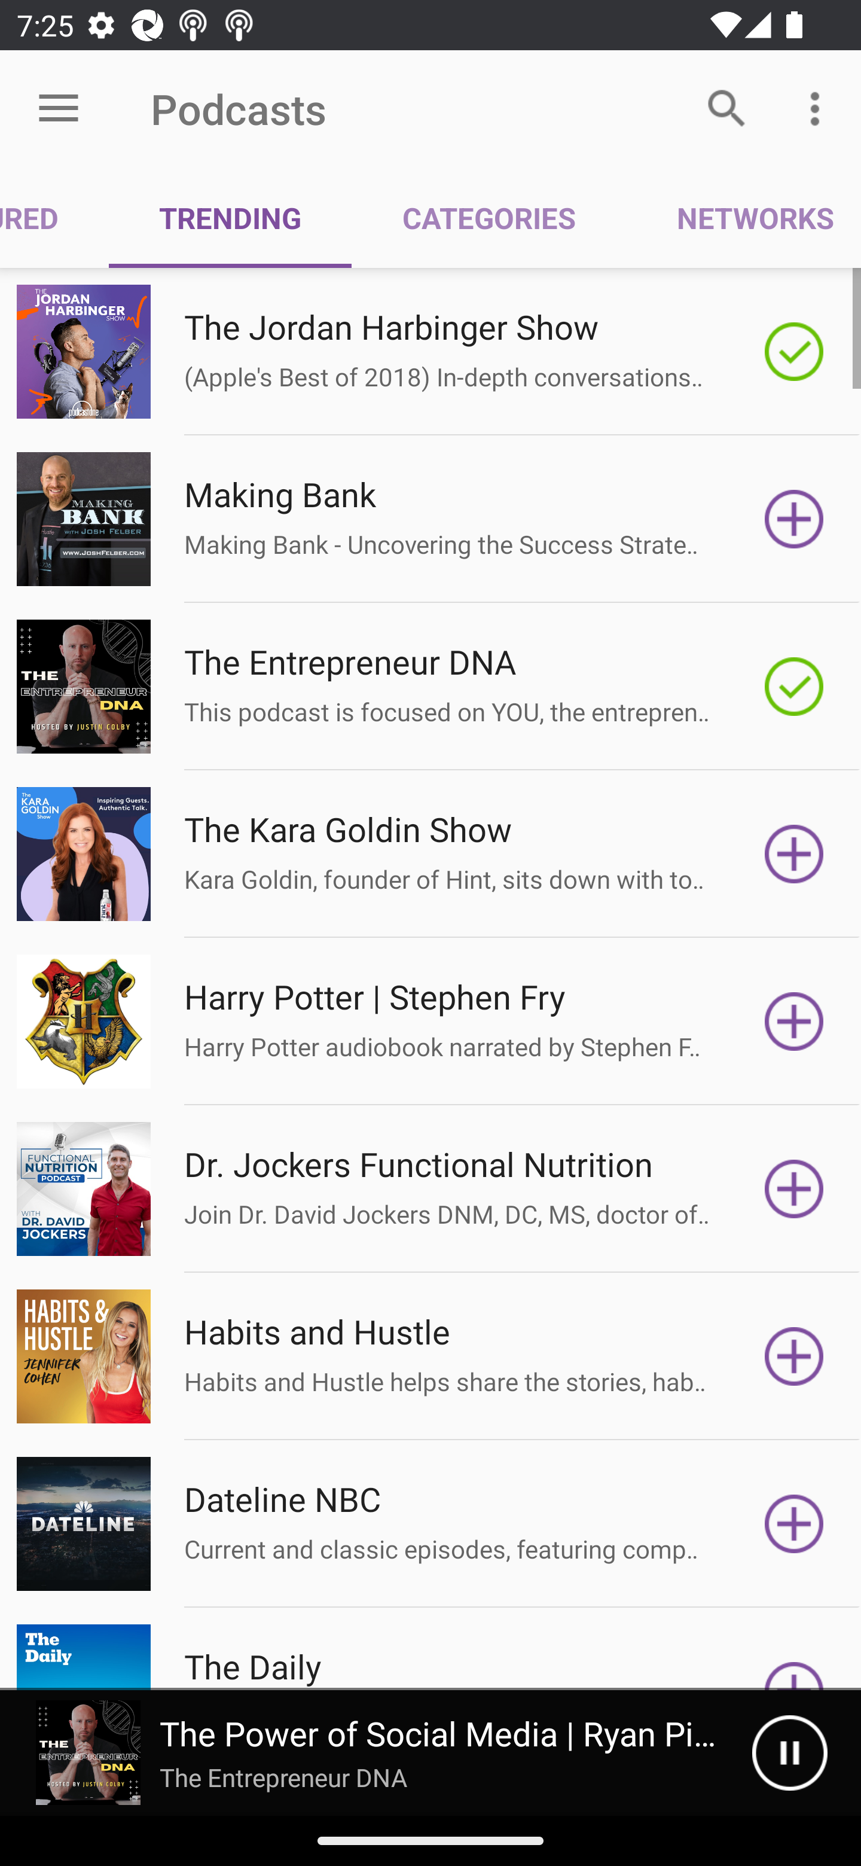 The image size is (861, 1866). What do you see at coordinates (794, 854) in the screenshot?
I see `Subscribe` at bounding box center [794, 854].